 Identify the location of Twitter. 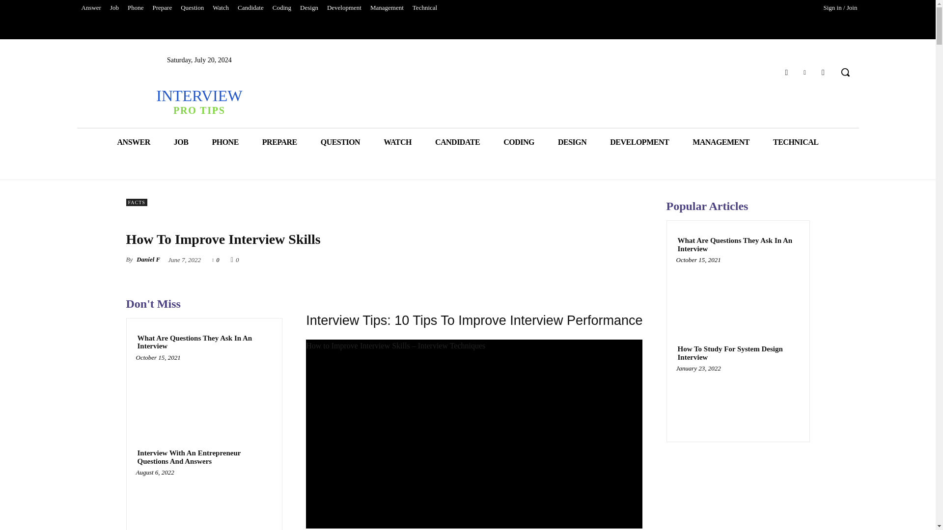
(804, 72).